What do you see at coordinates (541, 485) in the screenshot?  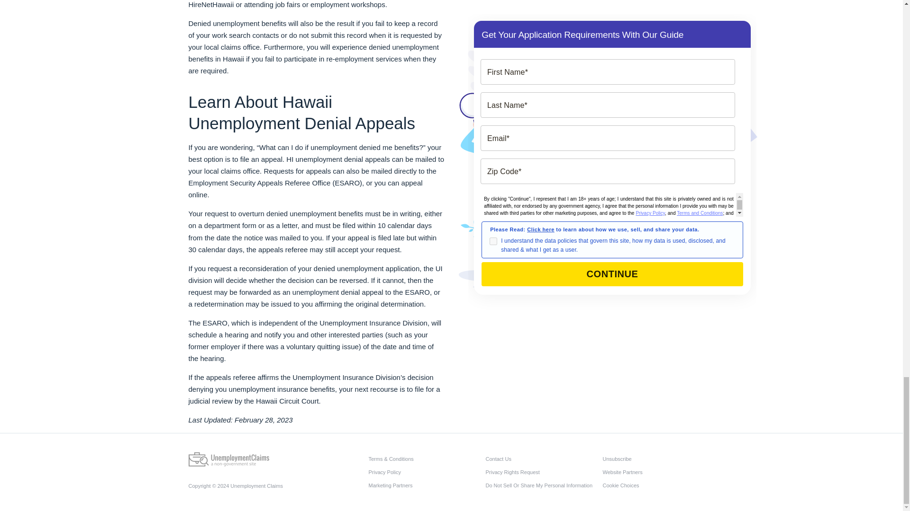 I see `Do Not Sell Or Share My Personal Information` at bounding box center [541, 485].